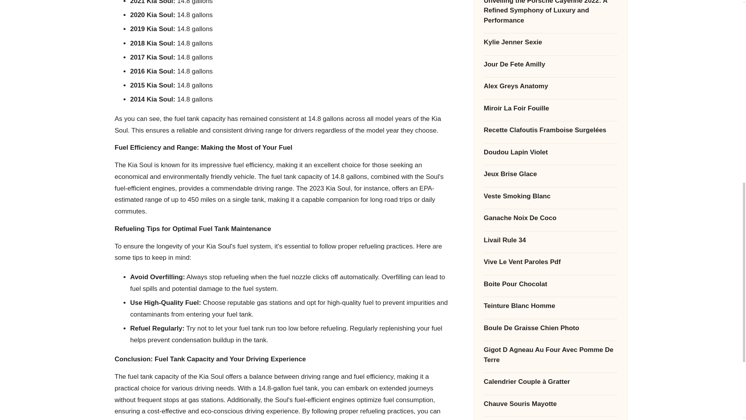 This screenshot has width=746, height=420. Describe the element at coordinates (550, 141) in the screenshot. I see `Jeux Brise Glace` at that location.